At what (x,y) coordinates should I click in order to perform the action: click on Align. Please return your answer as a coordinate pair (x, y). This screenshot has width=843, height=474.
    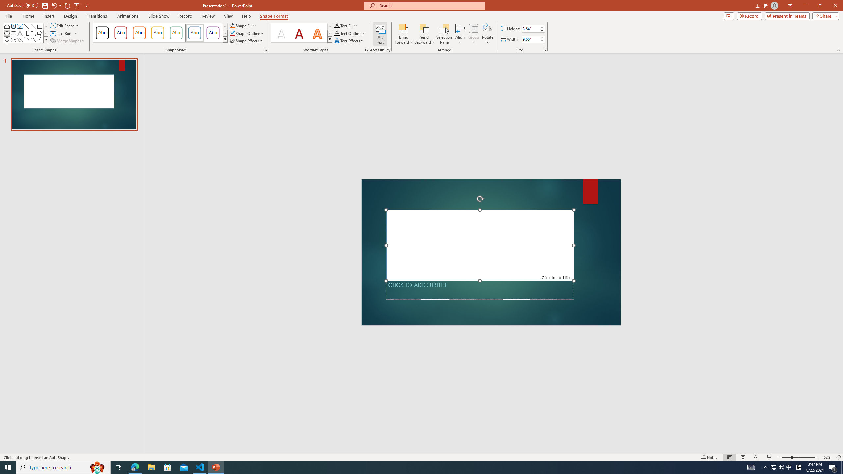
    Looking at the image, I should click on (460, 34).